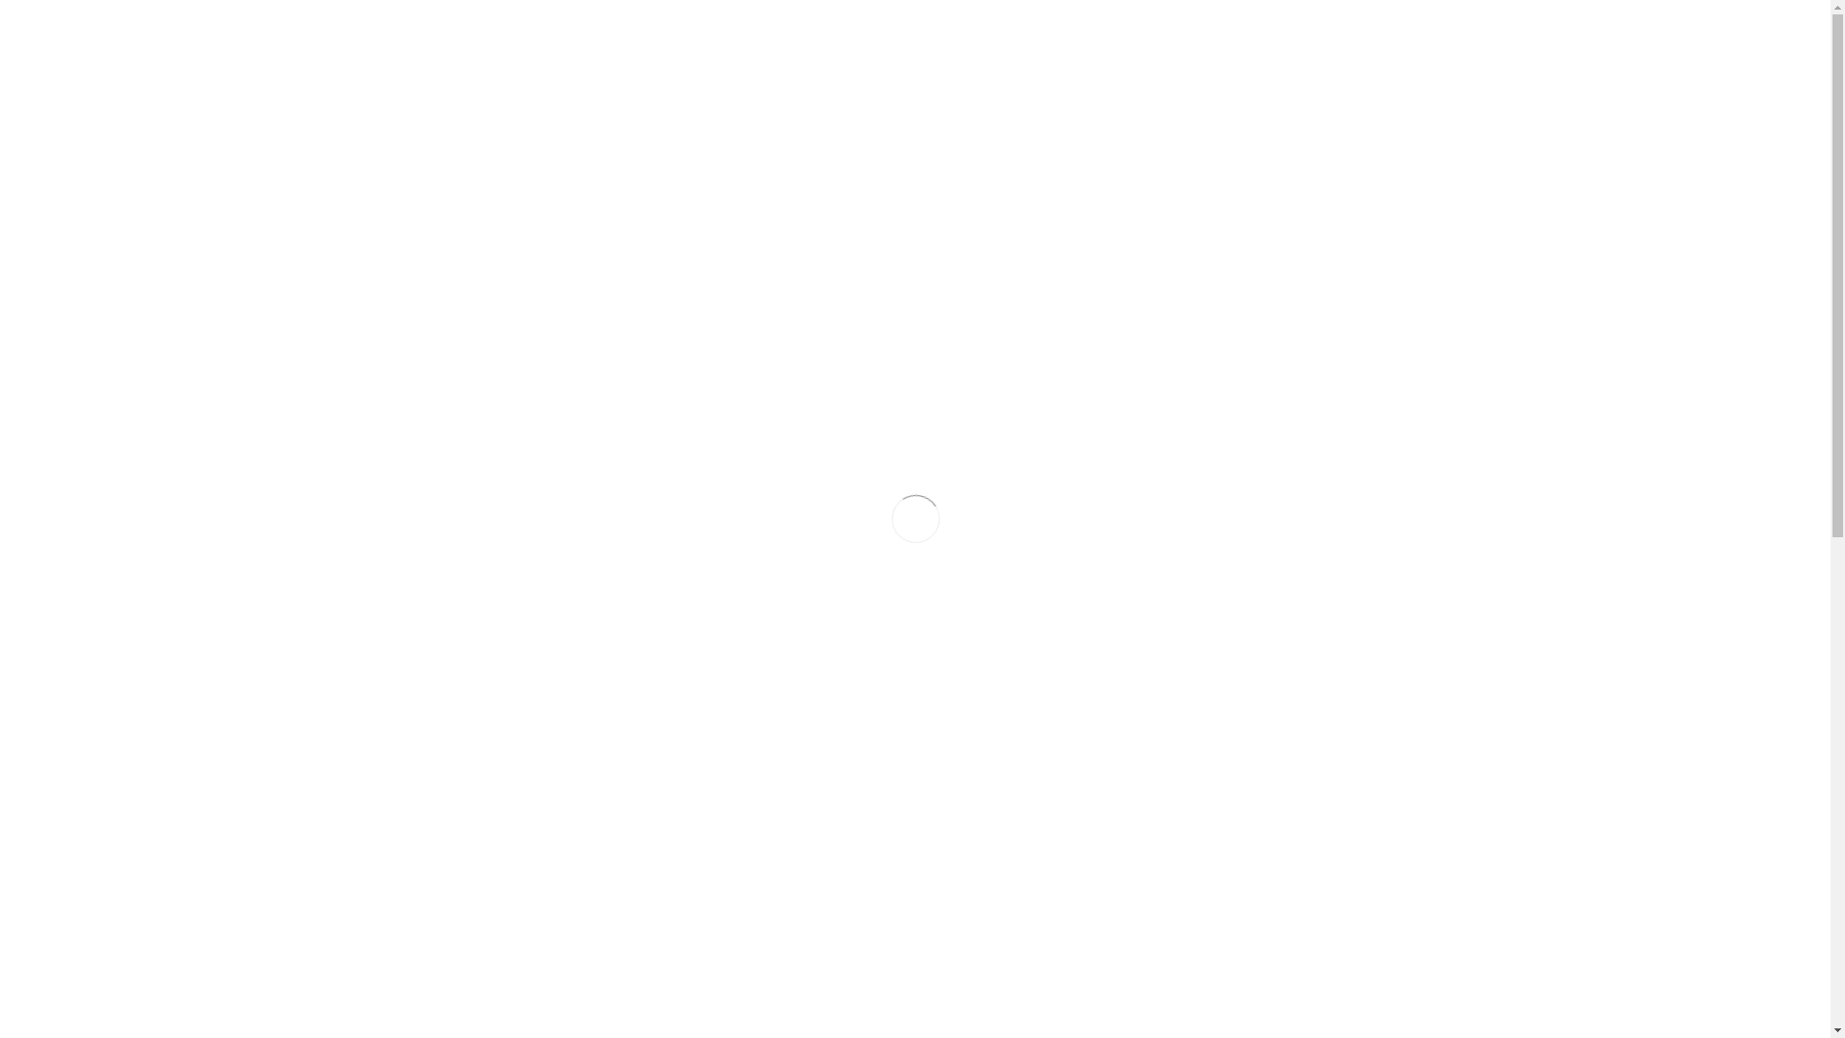 Image resolution: width=1845 pixels, height=1038 pixels. What do you see at coordinates (1276, 55) in the screenshot?
I see `ABOUT US` at bounding box center [1276, 55].